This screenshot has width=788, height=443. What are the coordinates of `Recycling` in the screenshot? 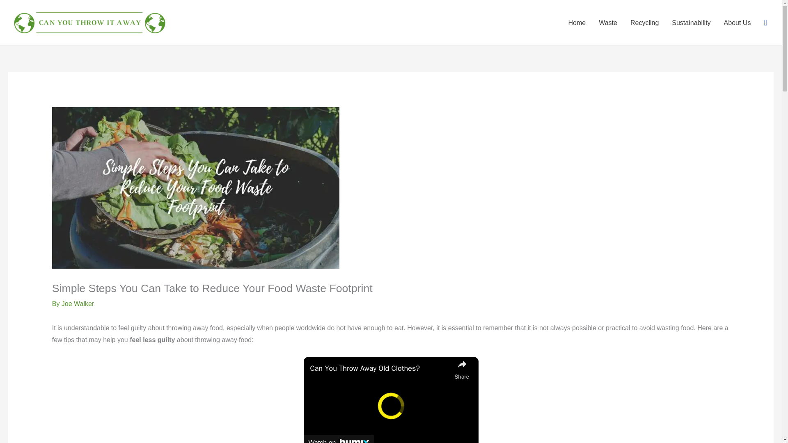 It's located at (644, 23).